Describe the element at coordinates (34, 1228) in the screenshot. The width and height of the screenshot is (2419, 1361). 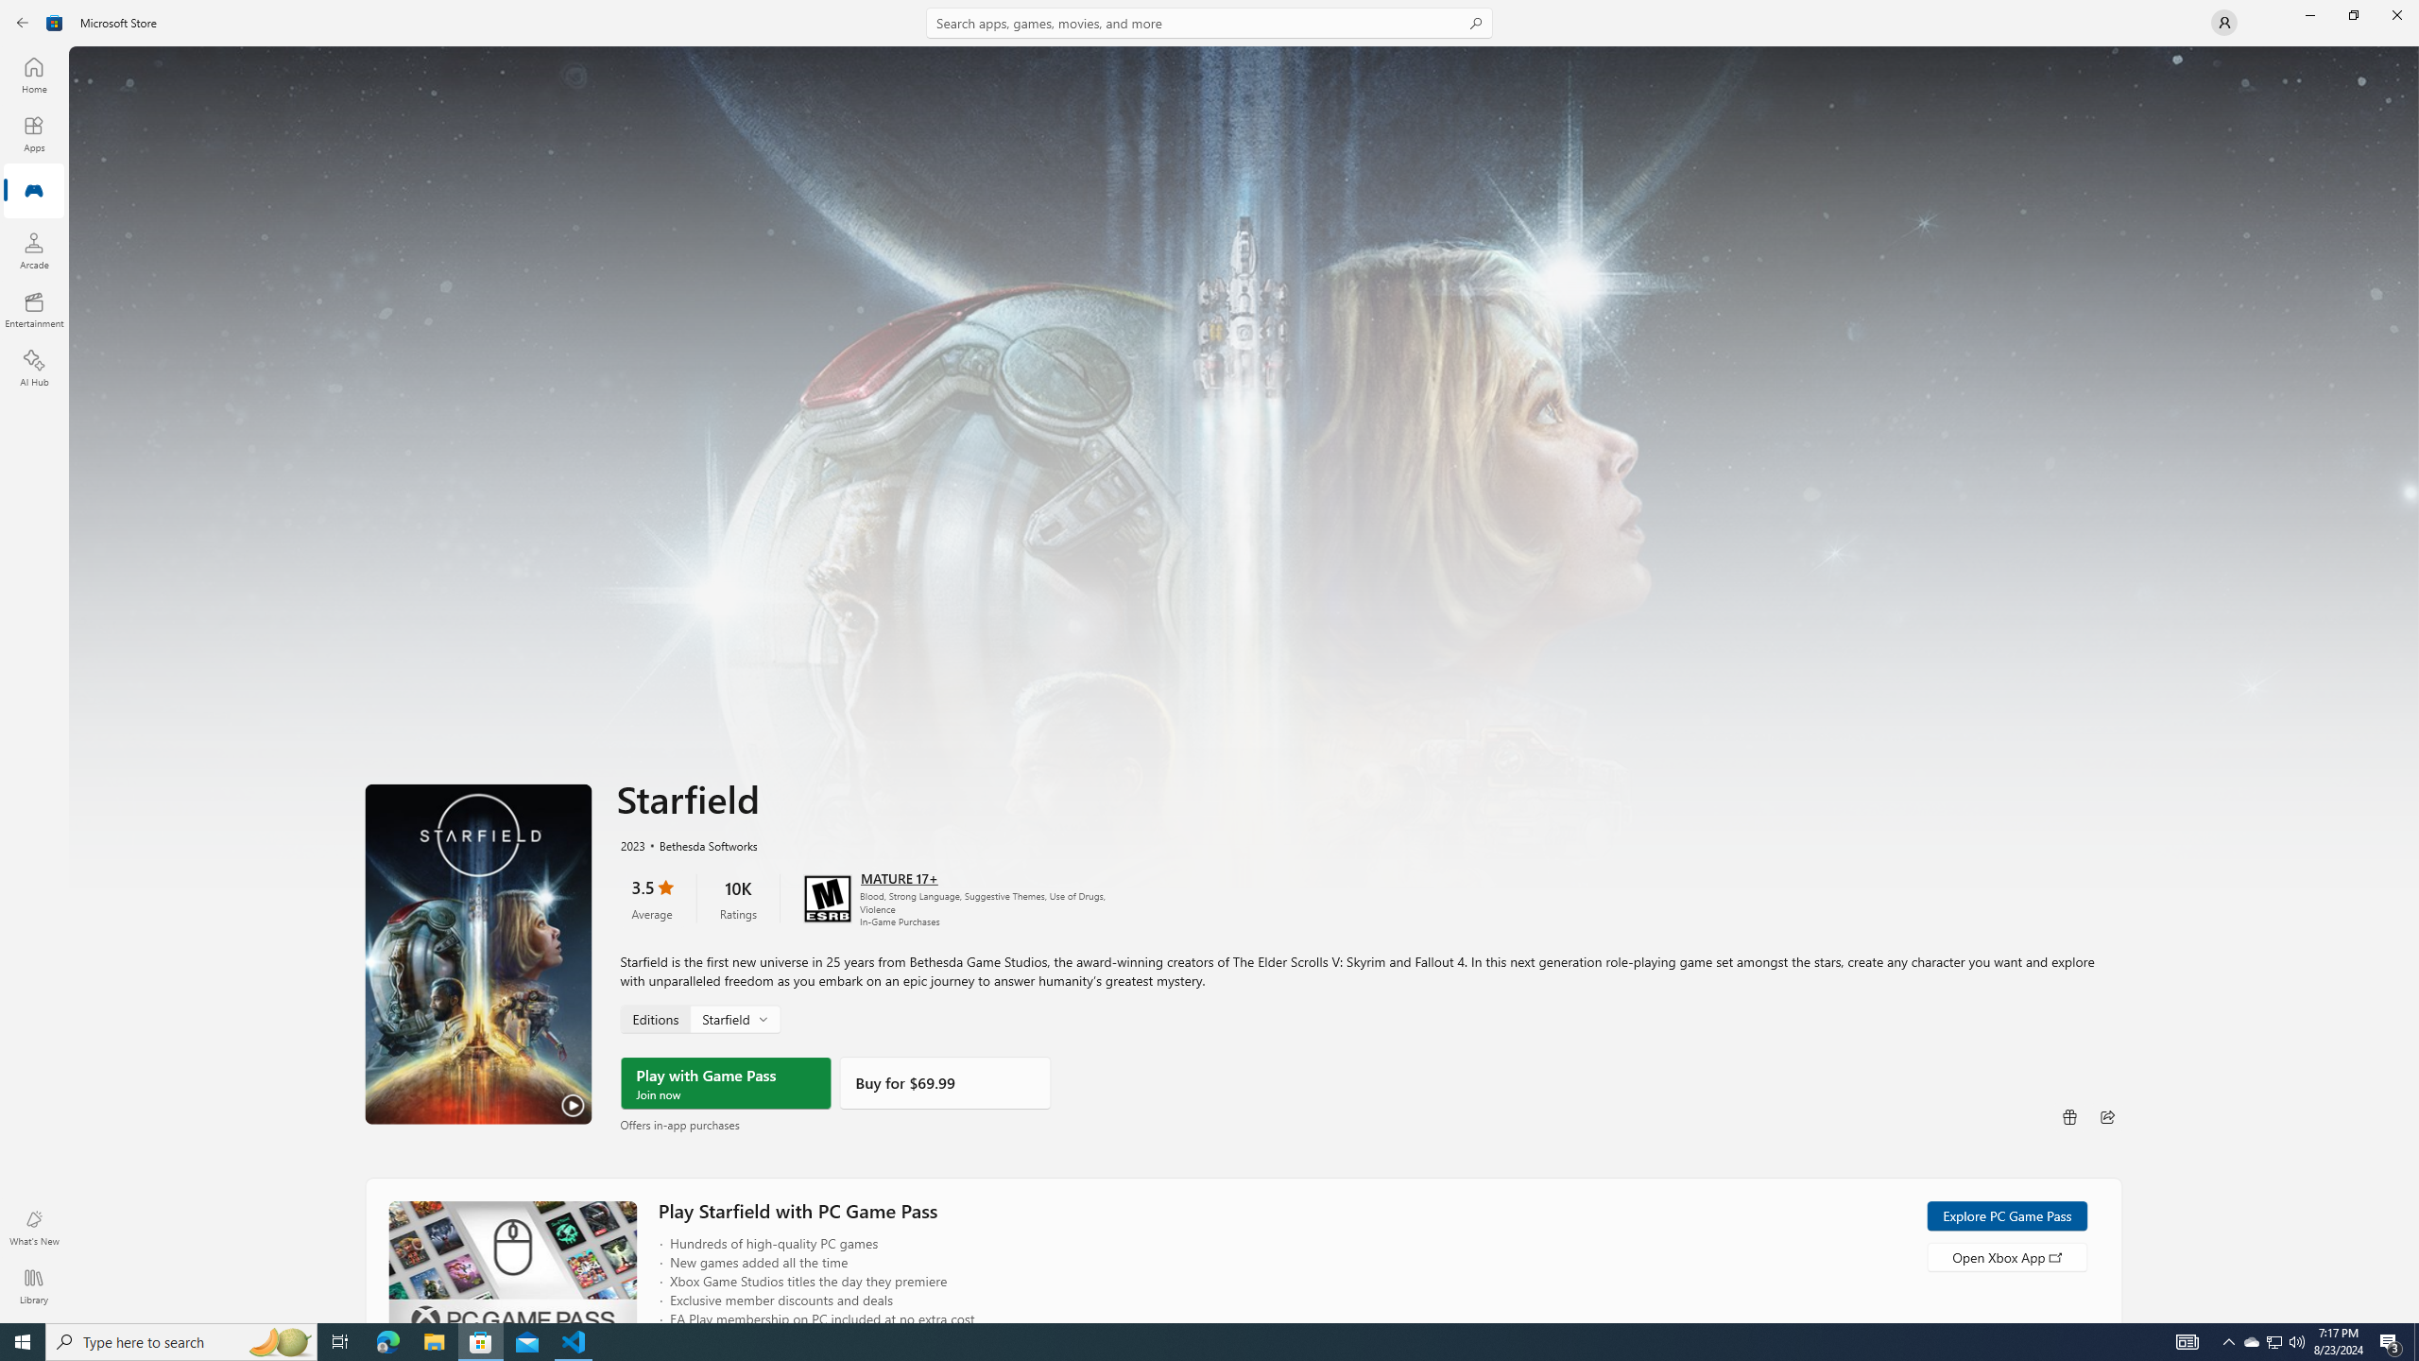
I see `What's New` at that location.